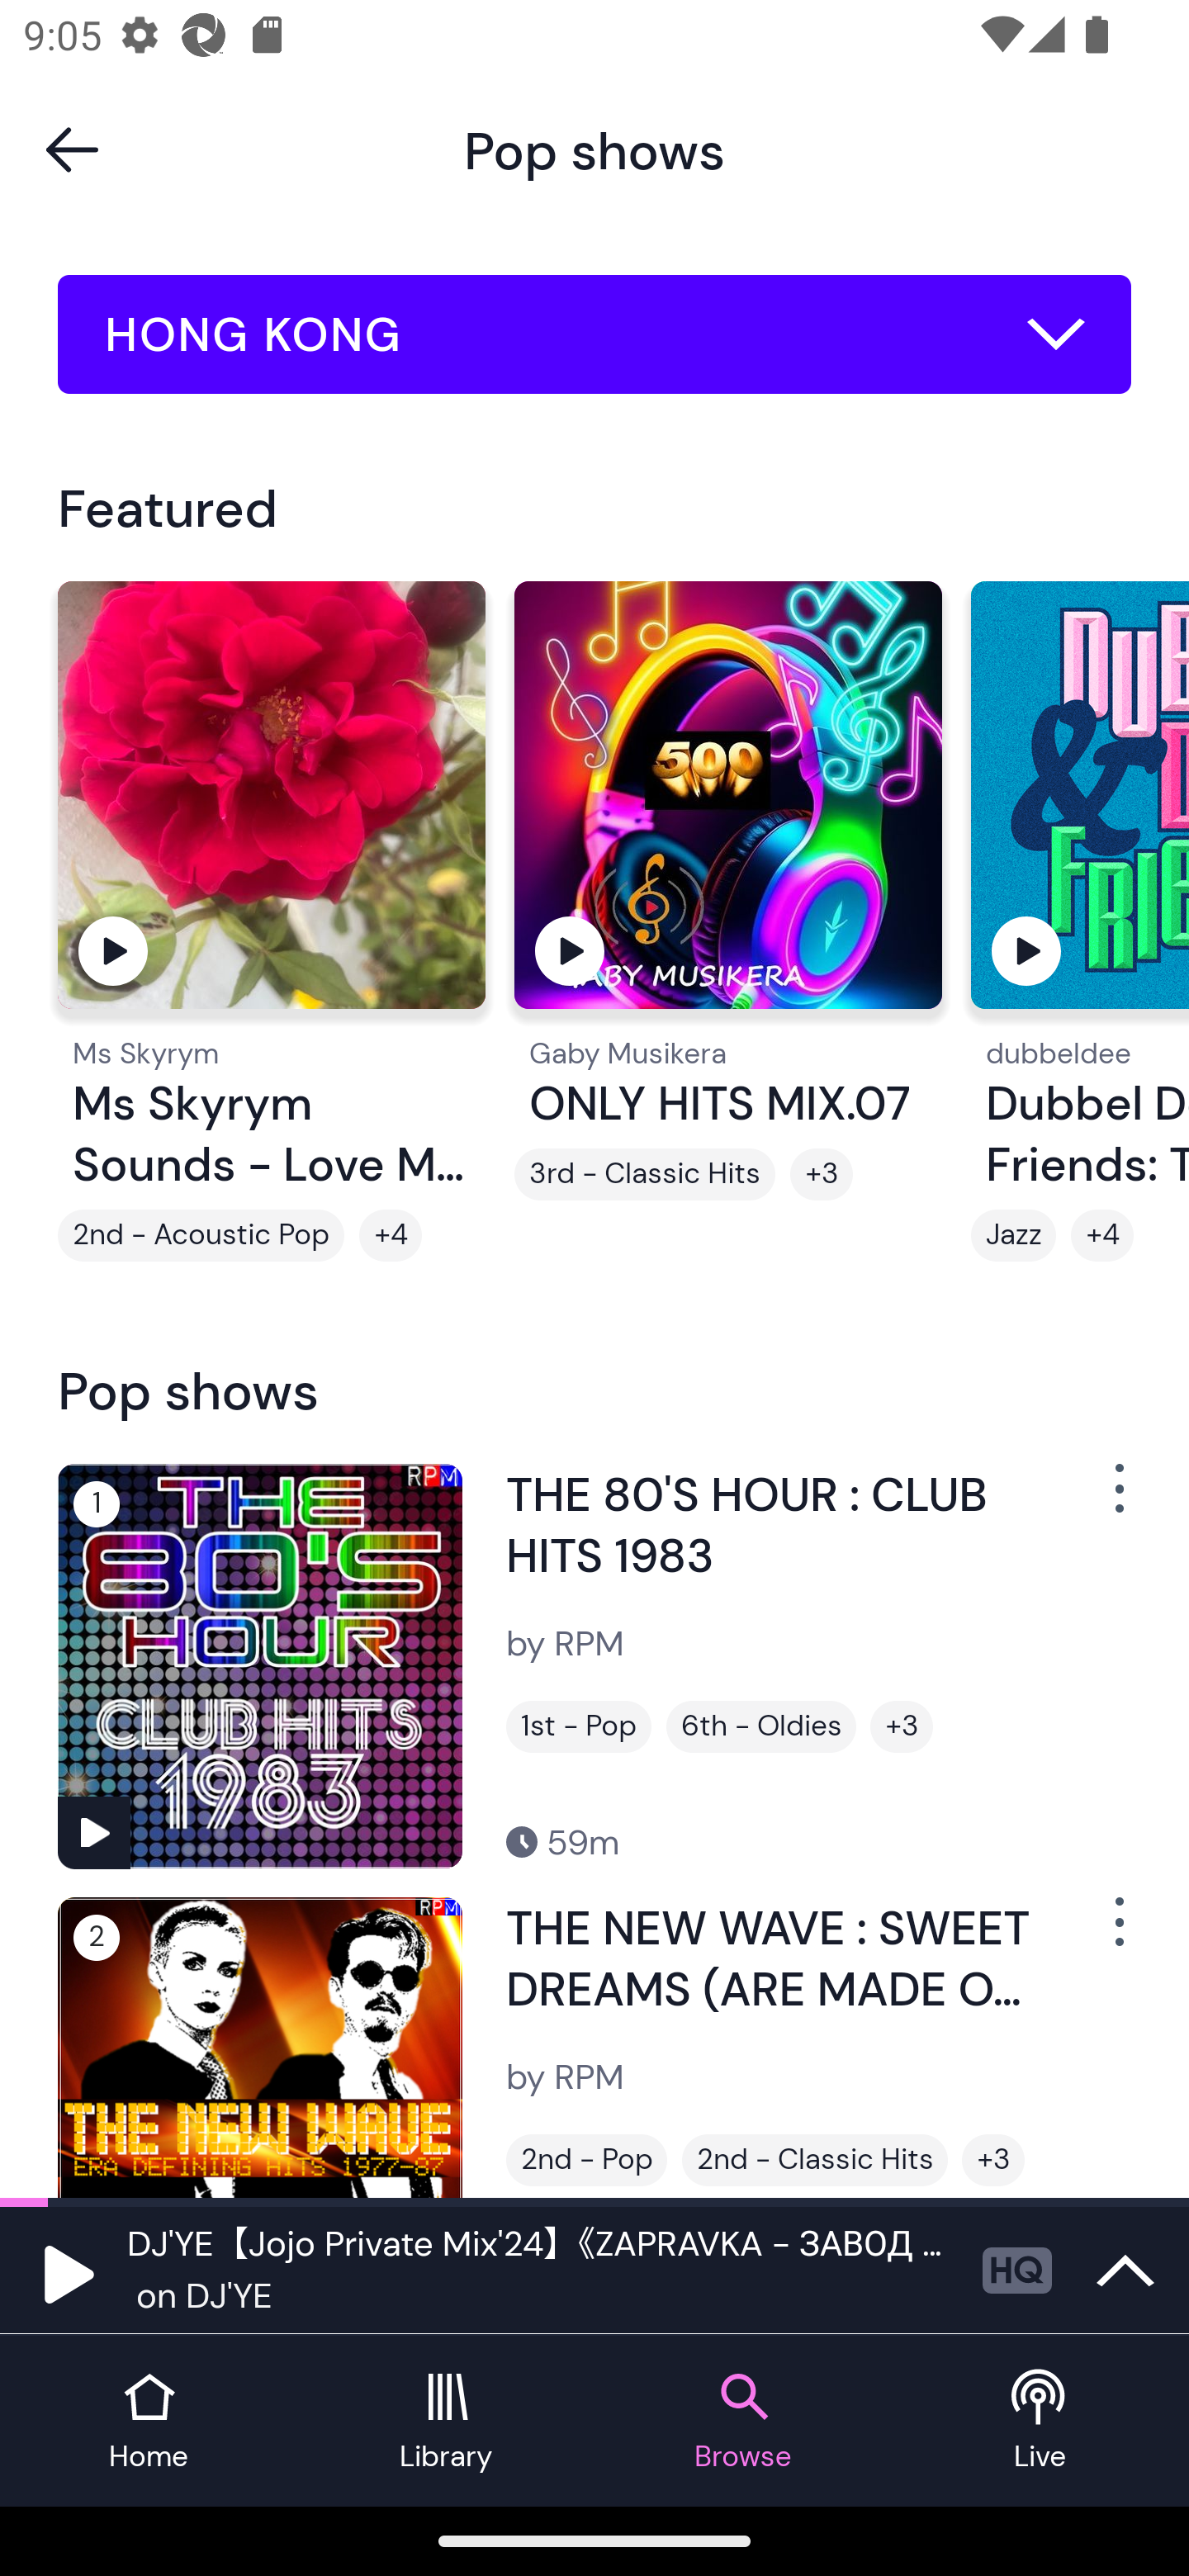  I want to click on Library tab Library, so click(446, 2421).